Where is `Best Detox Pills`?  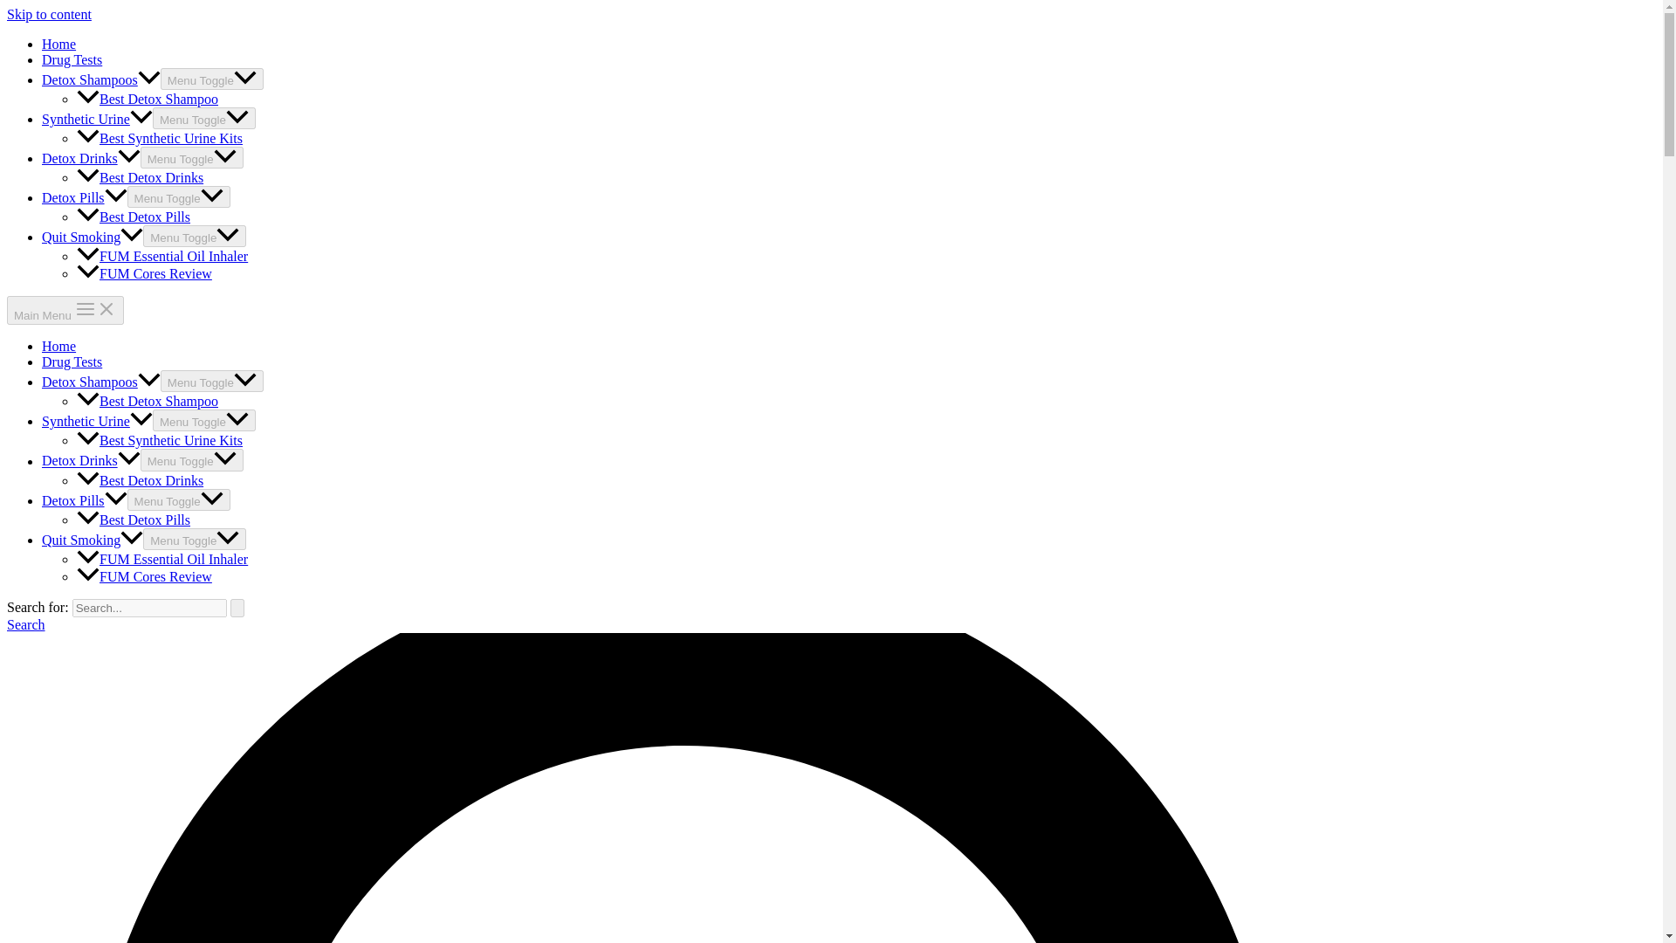
Best Detox Pills is located at coordinates (134, 520).